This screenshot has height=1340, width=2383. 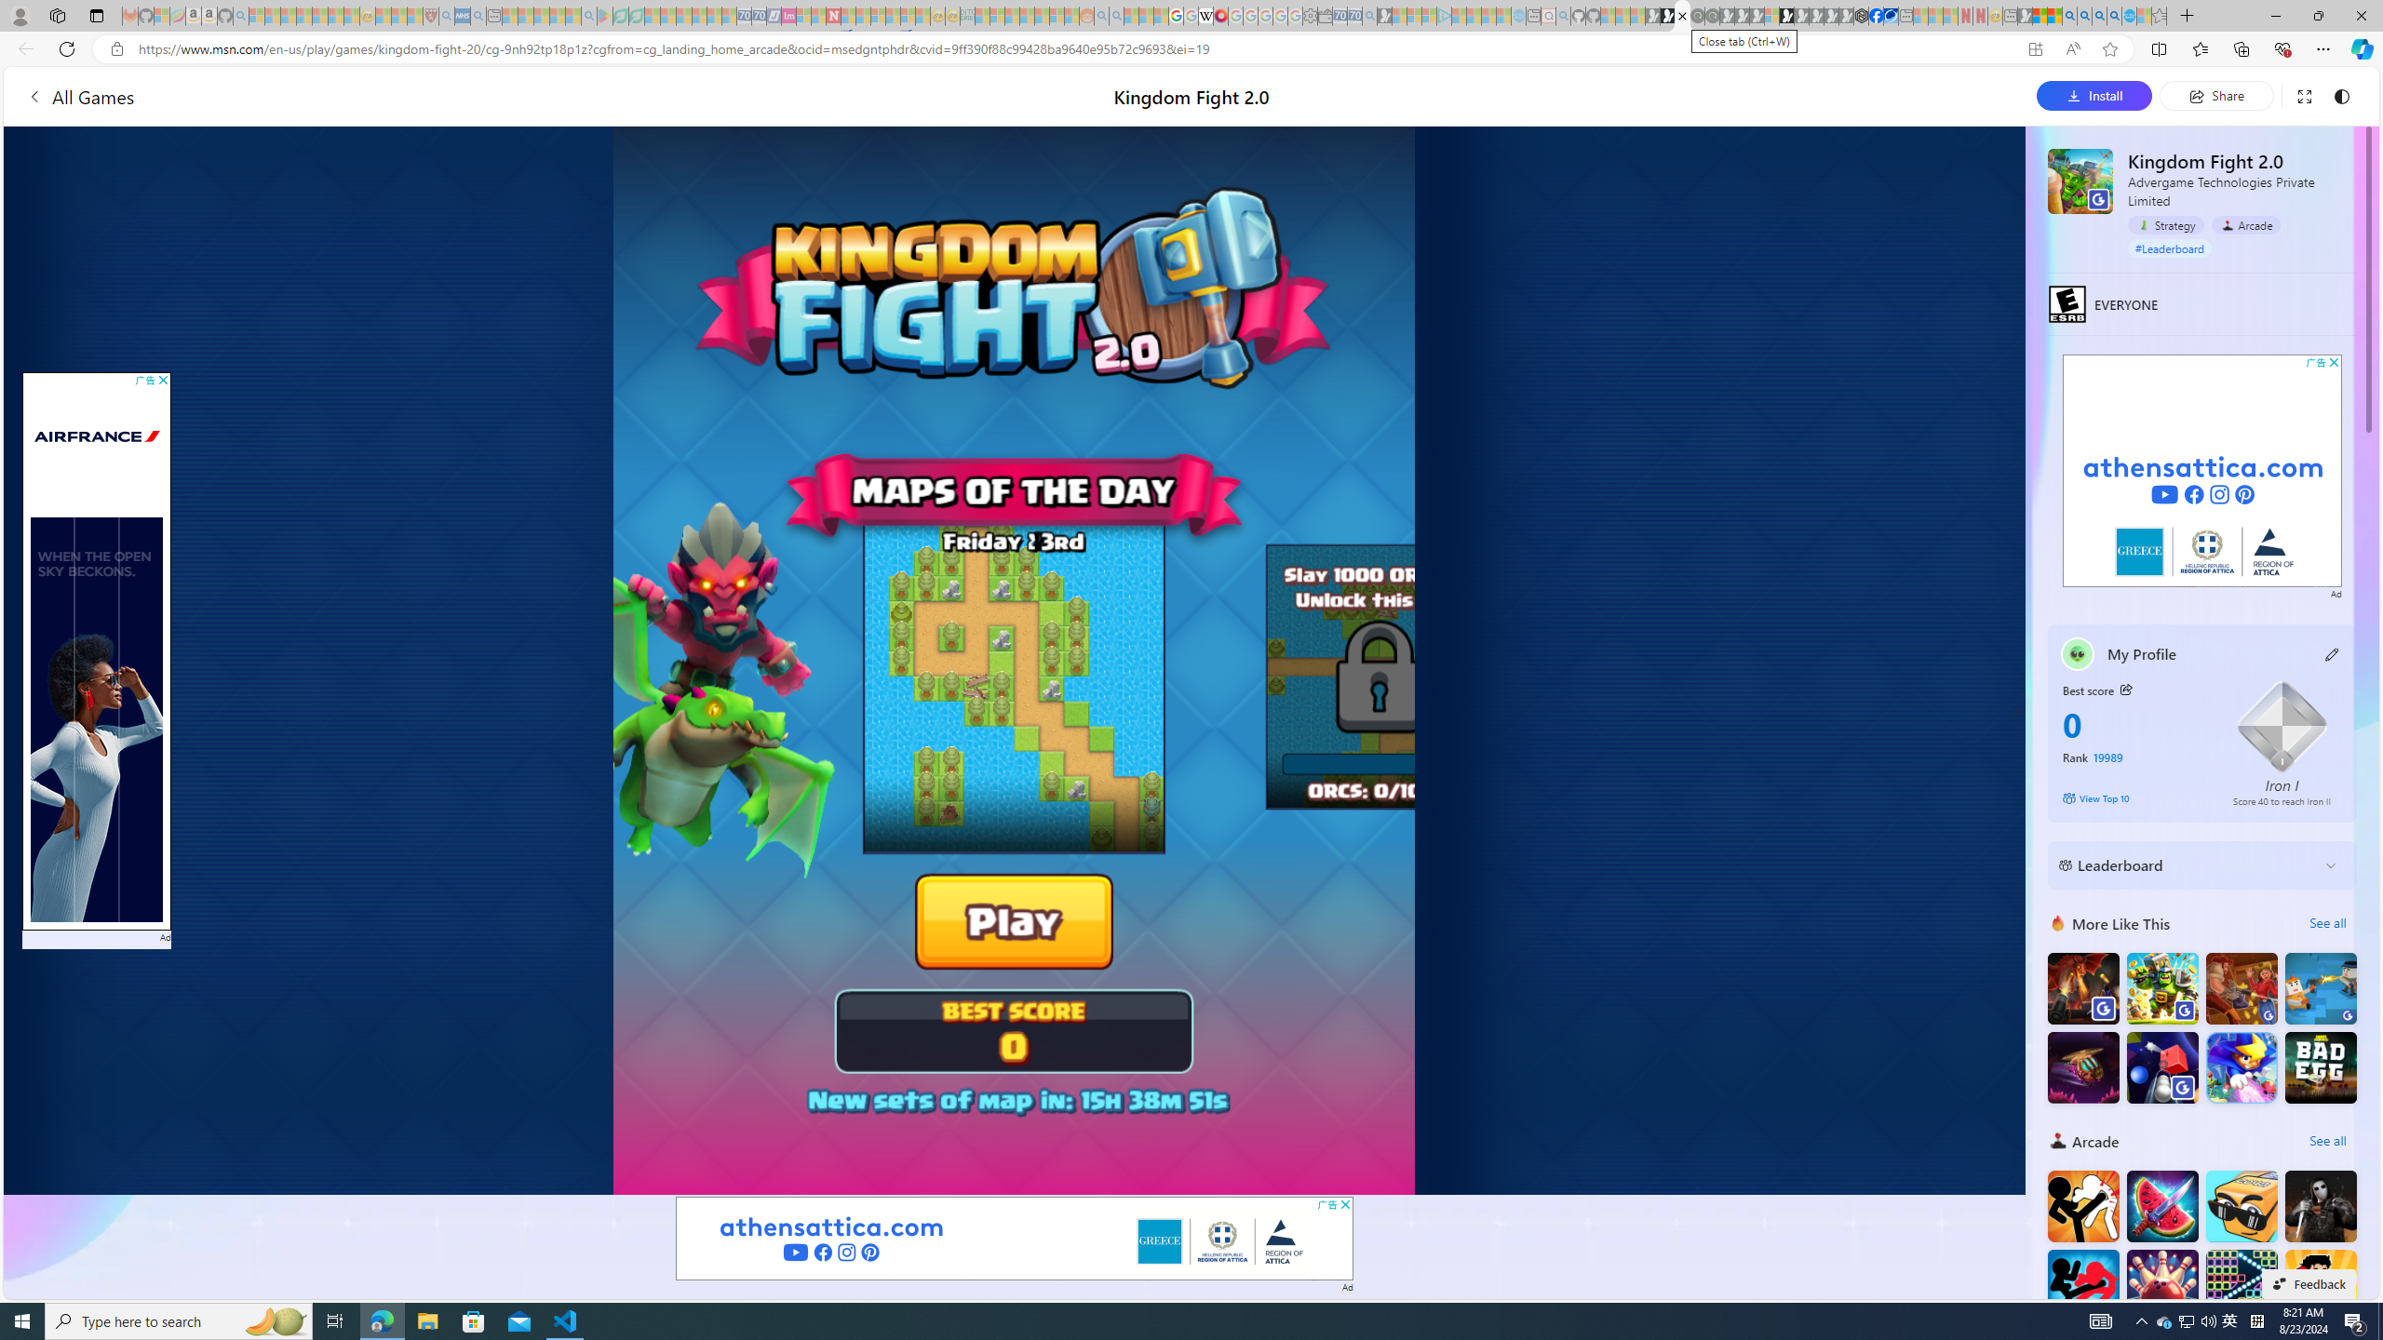 I want to click on AutomationID: avion, so click(x=117, y=616).